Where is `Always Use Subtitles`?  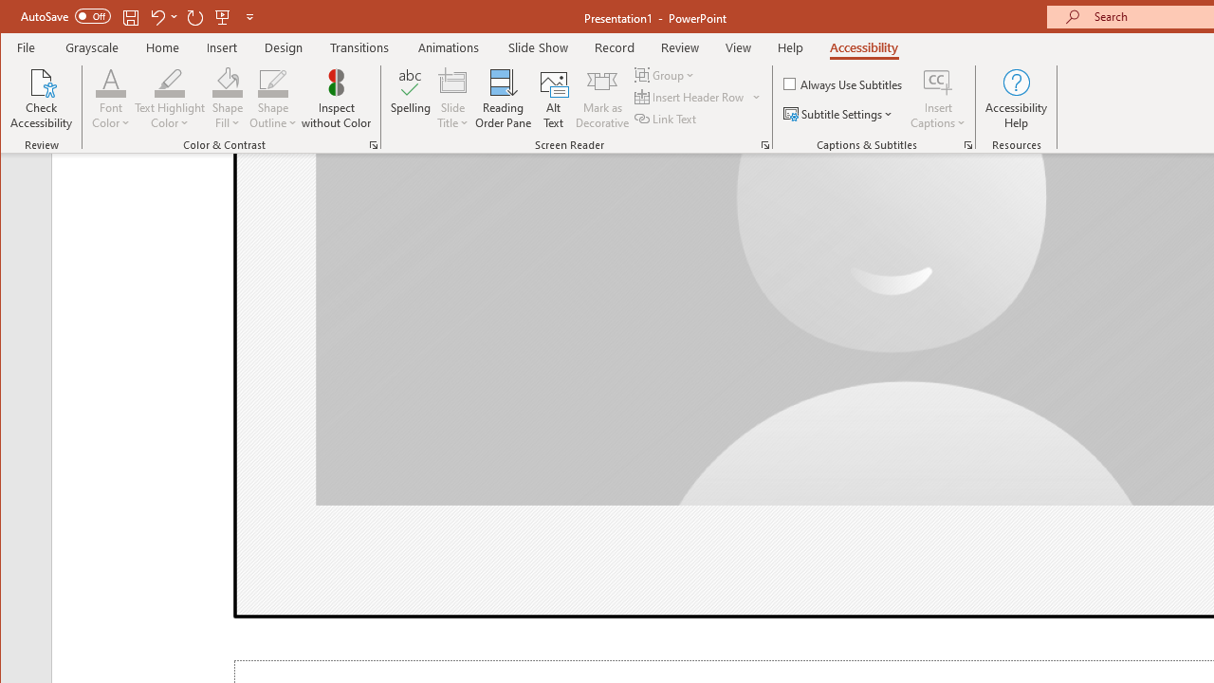 Always Use Subtitles is located at coordinates (844, 83).